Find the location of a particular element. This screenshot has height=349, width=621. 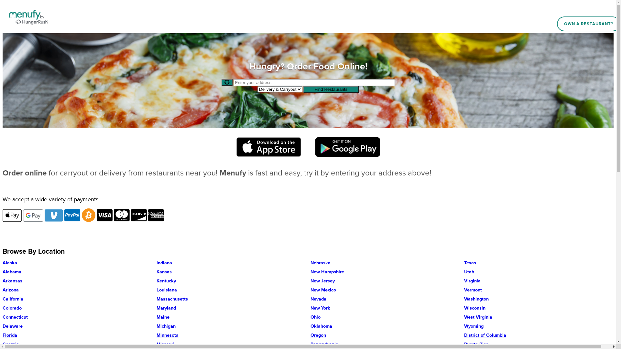

Pennsylvania is located at coordinates (385, 344).